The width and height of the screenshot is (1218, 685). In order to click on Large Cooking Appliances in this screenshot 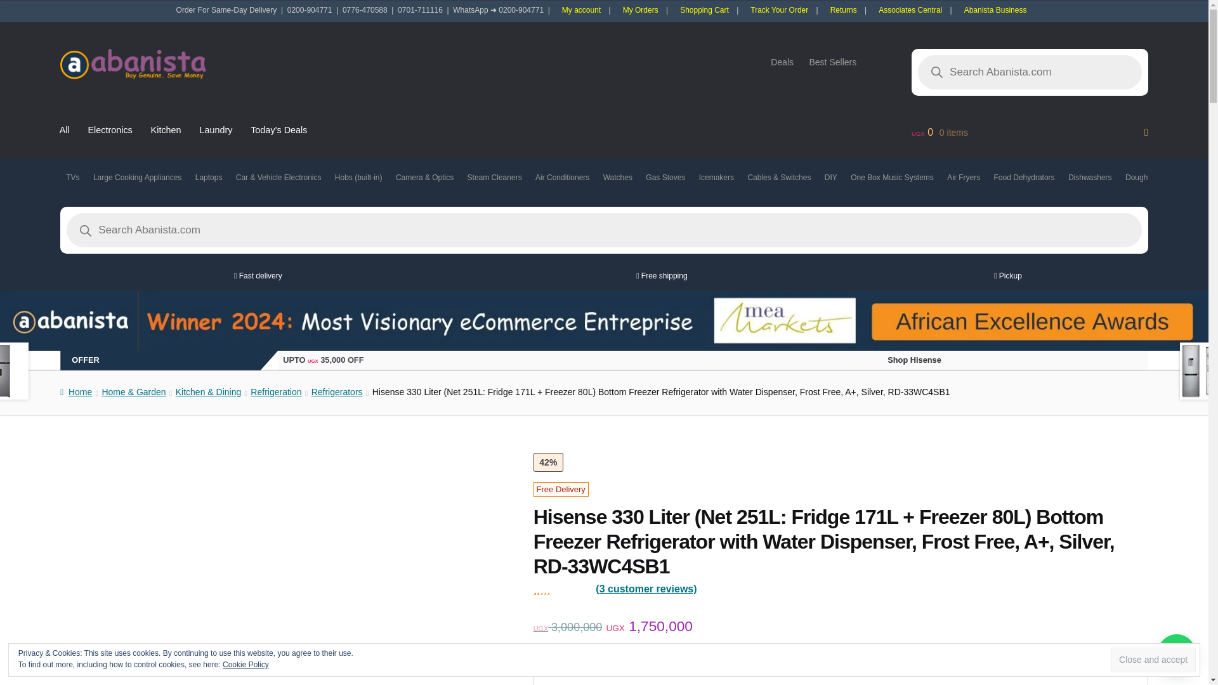, I will do `click(137, 178)`.